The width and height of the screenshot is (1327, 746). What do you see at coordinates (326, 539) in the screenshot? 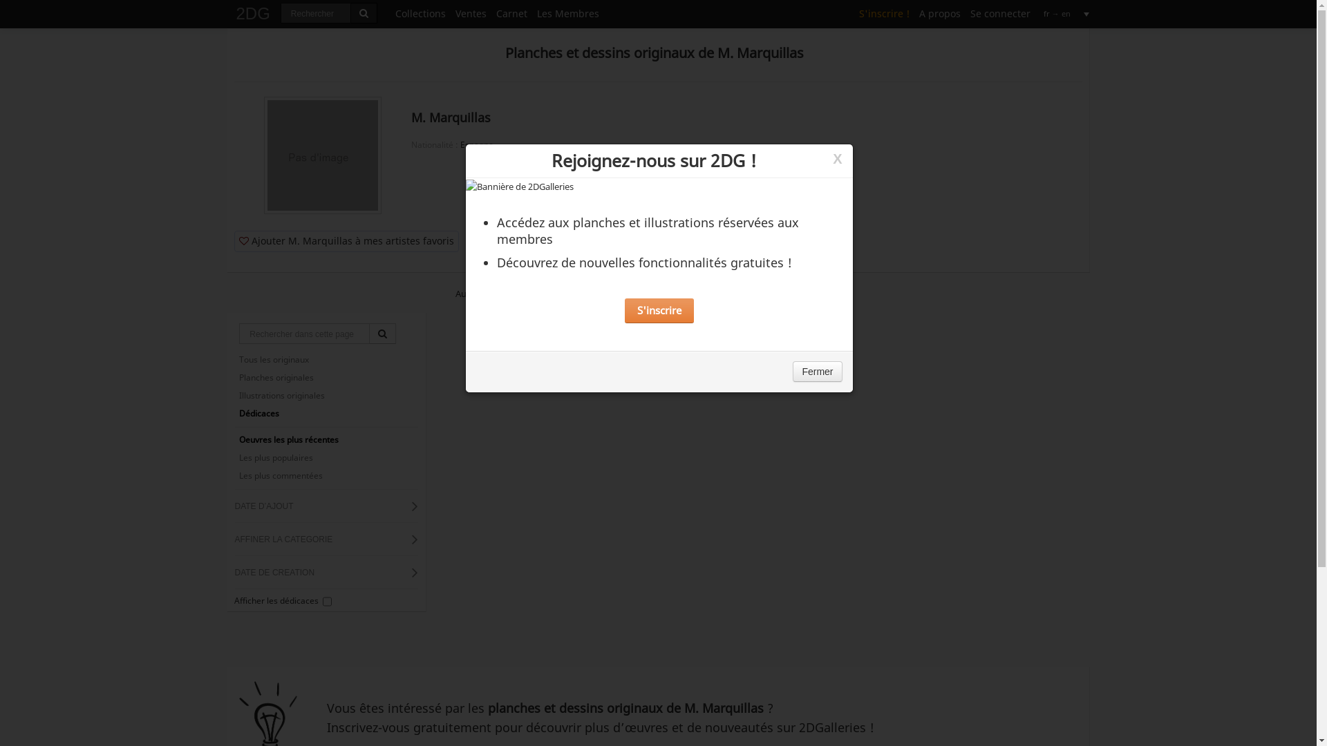
I see `AFFINER LA CATEGORIE` at bounding box center [326, 539].